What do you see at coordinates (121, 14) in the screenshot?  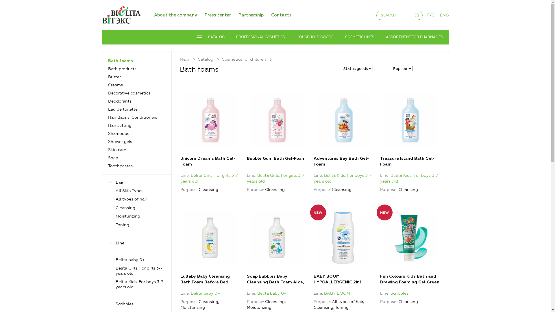 I see `Belita&Vitex` at bounding box center [121, 14].